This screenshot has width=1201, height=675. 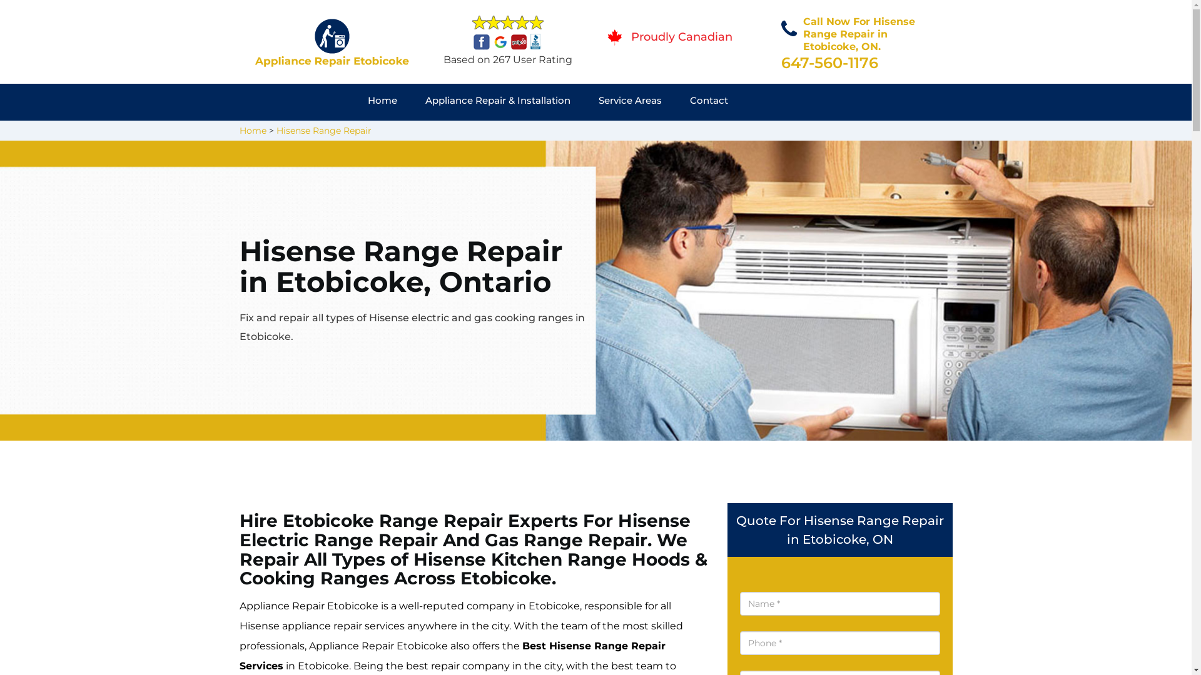 I want to click on Kitchen Appliances Repair, so click(x=489, y=132).